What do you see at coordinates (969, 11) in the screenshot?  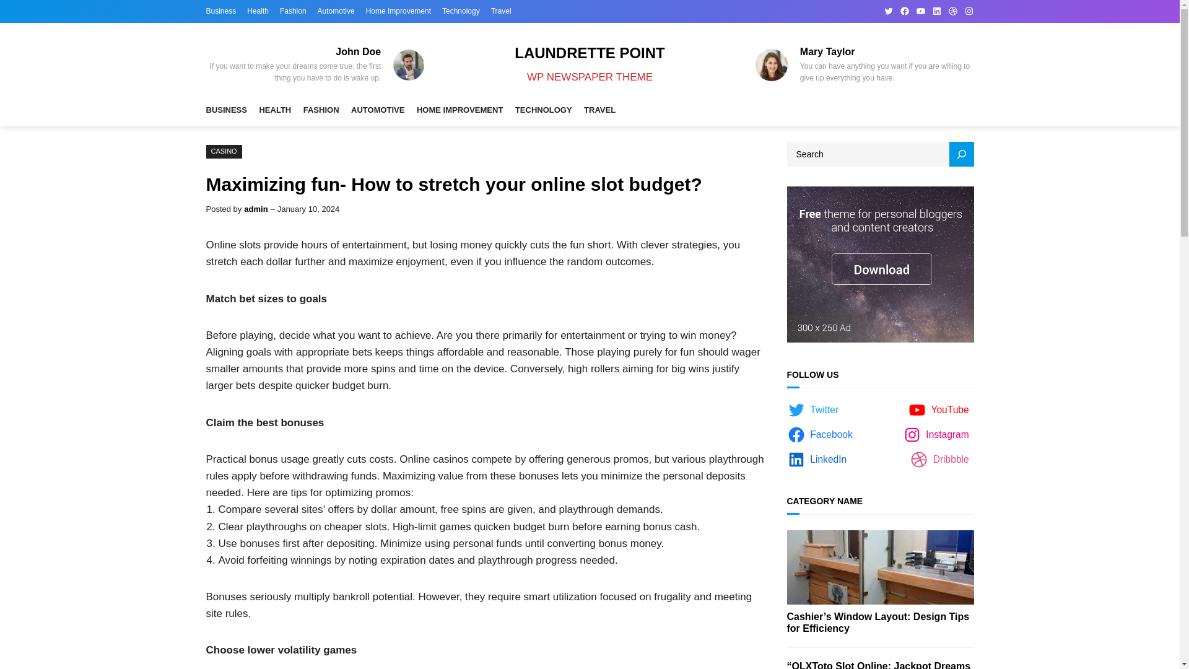 I see `Instagram` at bounding box center [969, 11].